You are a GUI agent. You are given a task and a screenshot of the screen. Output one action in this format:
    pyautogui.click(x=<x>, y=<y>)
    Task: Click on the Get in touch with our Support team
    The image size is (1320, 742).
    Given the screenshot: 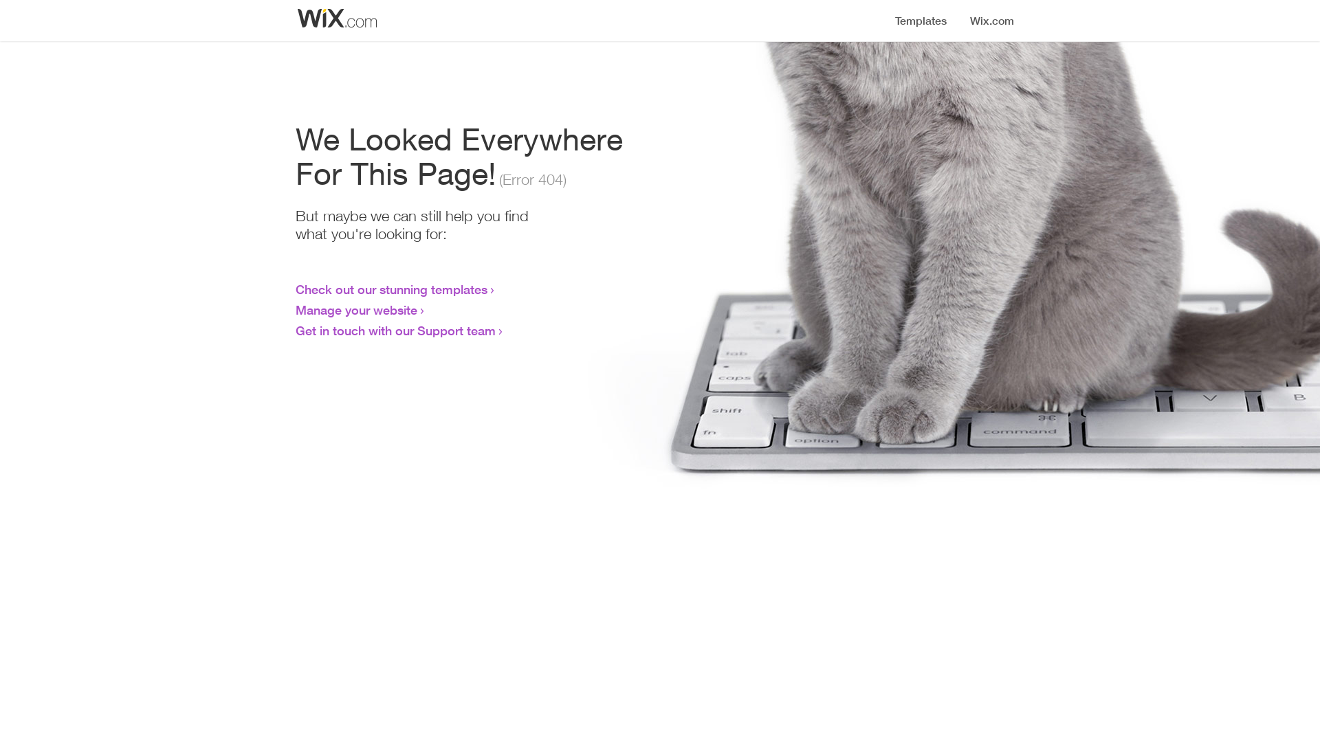 What is the action you would take?
    pyautogui.click(x=396, y=330)
    